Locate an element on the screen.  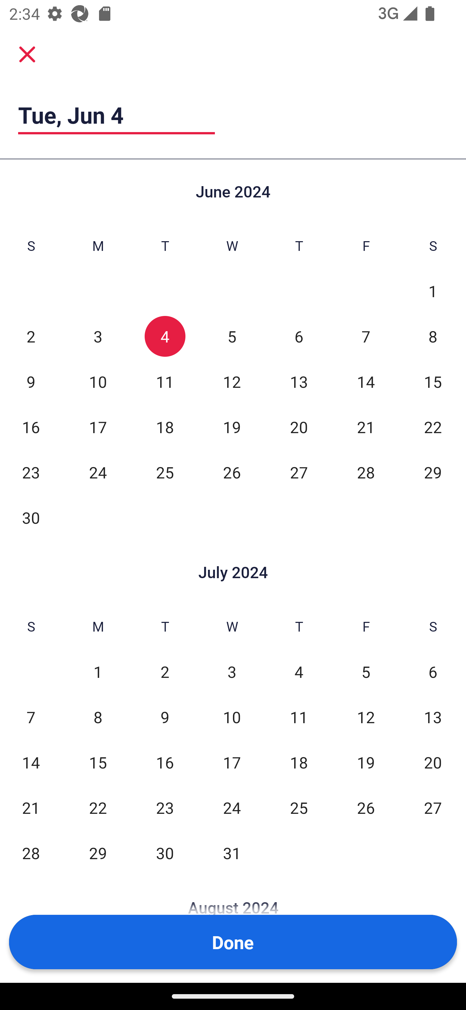
1 Sat, Jun 1, Not Selected is located at coordinates (433, 291).